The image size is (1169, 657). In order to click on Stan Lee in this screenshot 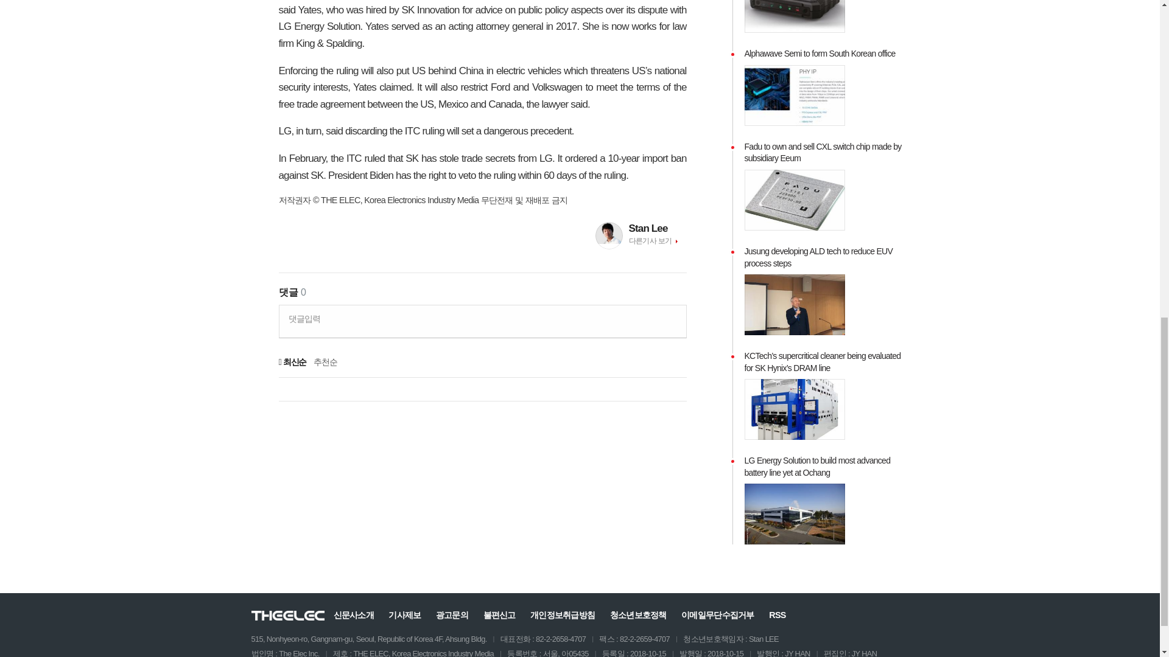, I will do `click(658, 228)`.